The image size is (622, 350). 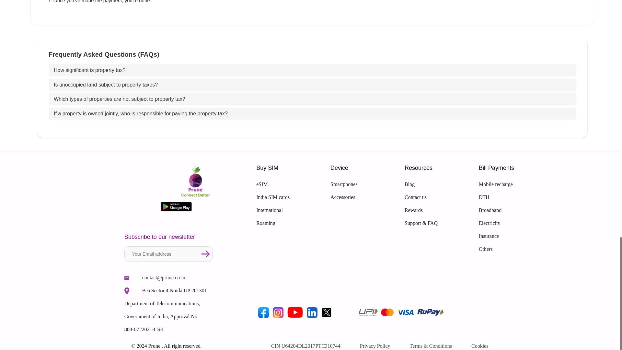 What do you see at coordinates (176, 206) in the screenshot?
I see `Prune` at bounding box center [176, 206].